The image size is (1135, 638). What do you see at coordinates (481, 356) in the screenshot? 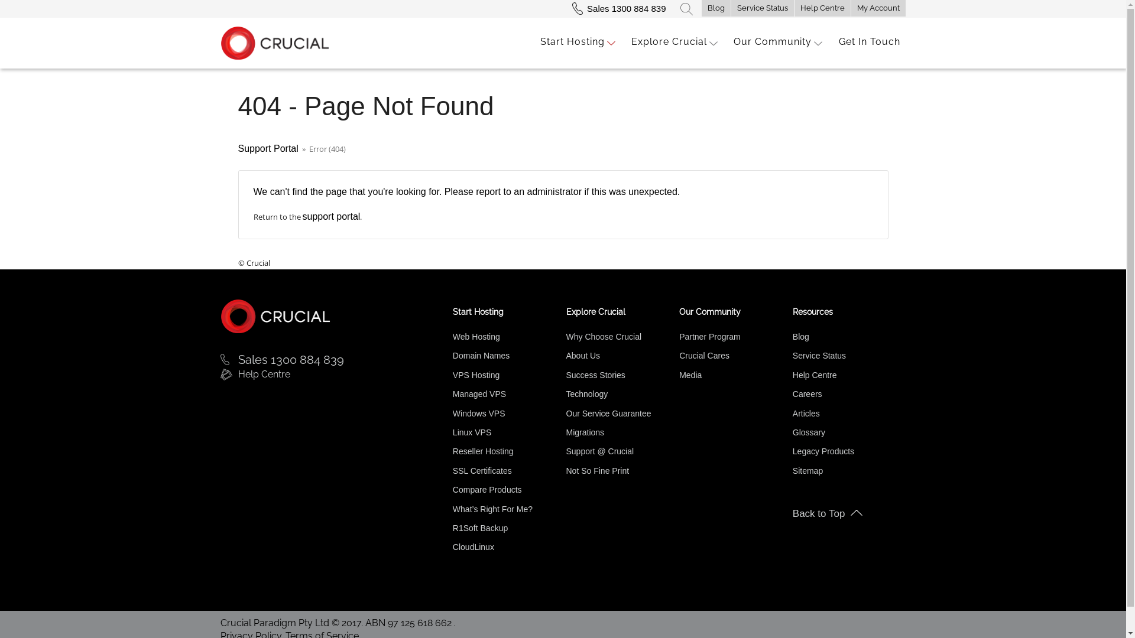
I see `Domain Names` at bounding box center [481, 356].